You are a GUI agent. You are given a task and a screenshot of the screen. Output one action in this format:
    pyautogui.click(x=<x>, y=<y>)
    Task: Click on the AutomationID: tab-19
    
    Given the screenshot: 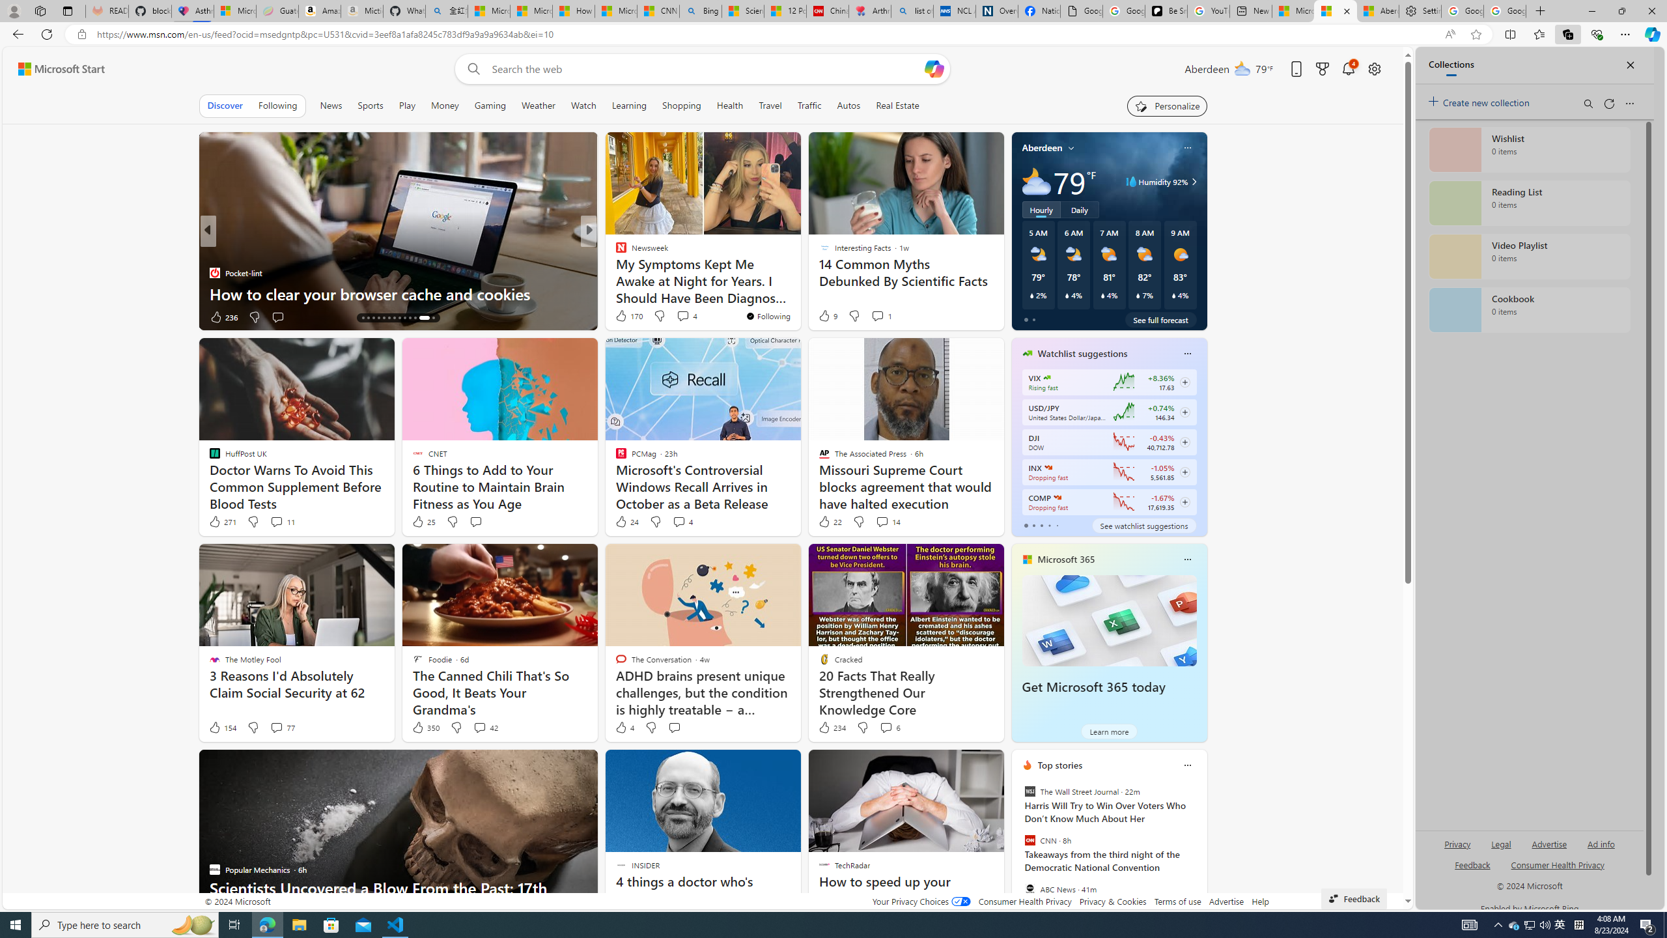 What is the action you would take?
    pyautogui.click(x=389, y=318)
    